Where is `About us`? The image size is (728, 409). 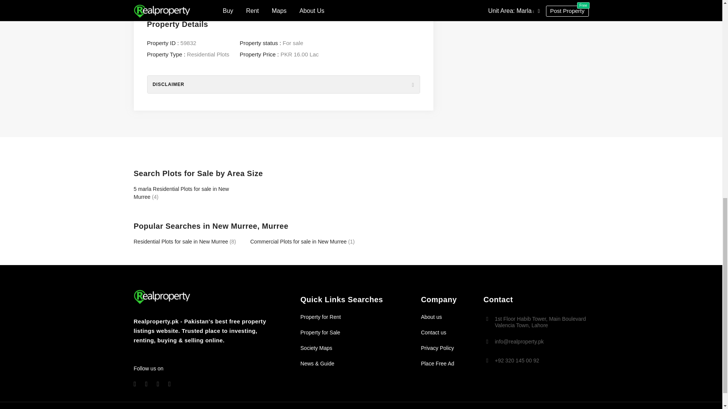 About us is located at coordinates (431, 317).